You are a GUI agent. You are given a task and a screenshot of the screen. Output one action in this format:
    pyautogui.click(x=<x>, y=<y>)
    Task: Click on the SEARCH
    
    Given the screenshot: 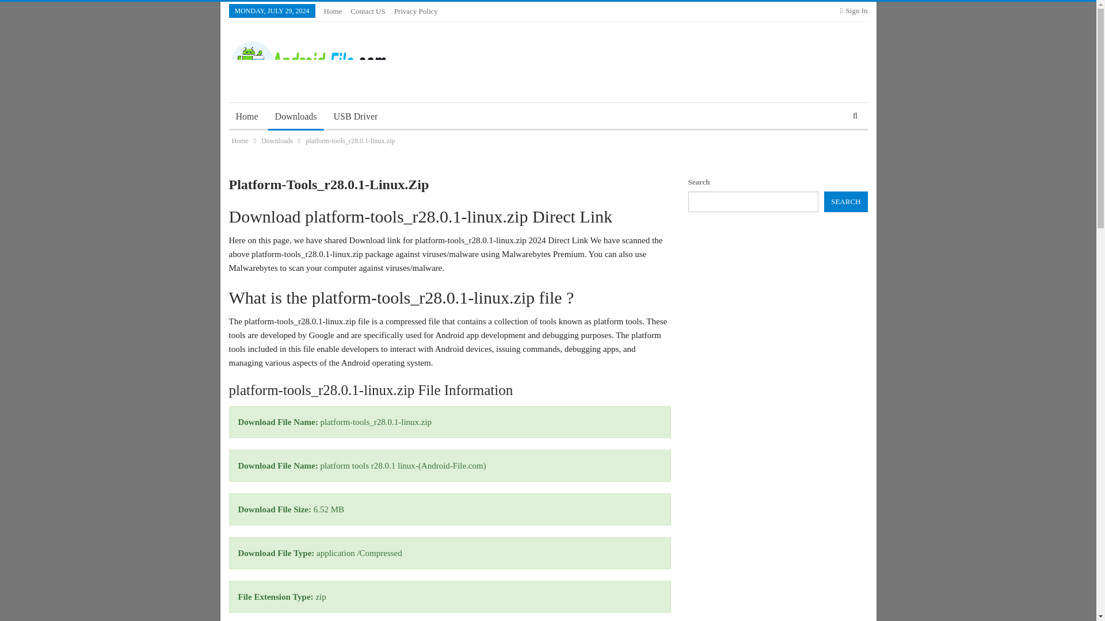 What is the action you would take?
    pyautogui.click(x=846, y=201)
    